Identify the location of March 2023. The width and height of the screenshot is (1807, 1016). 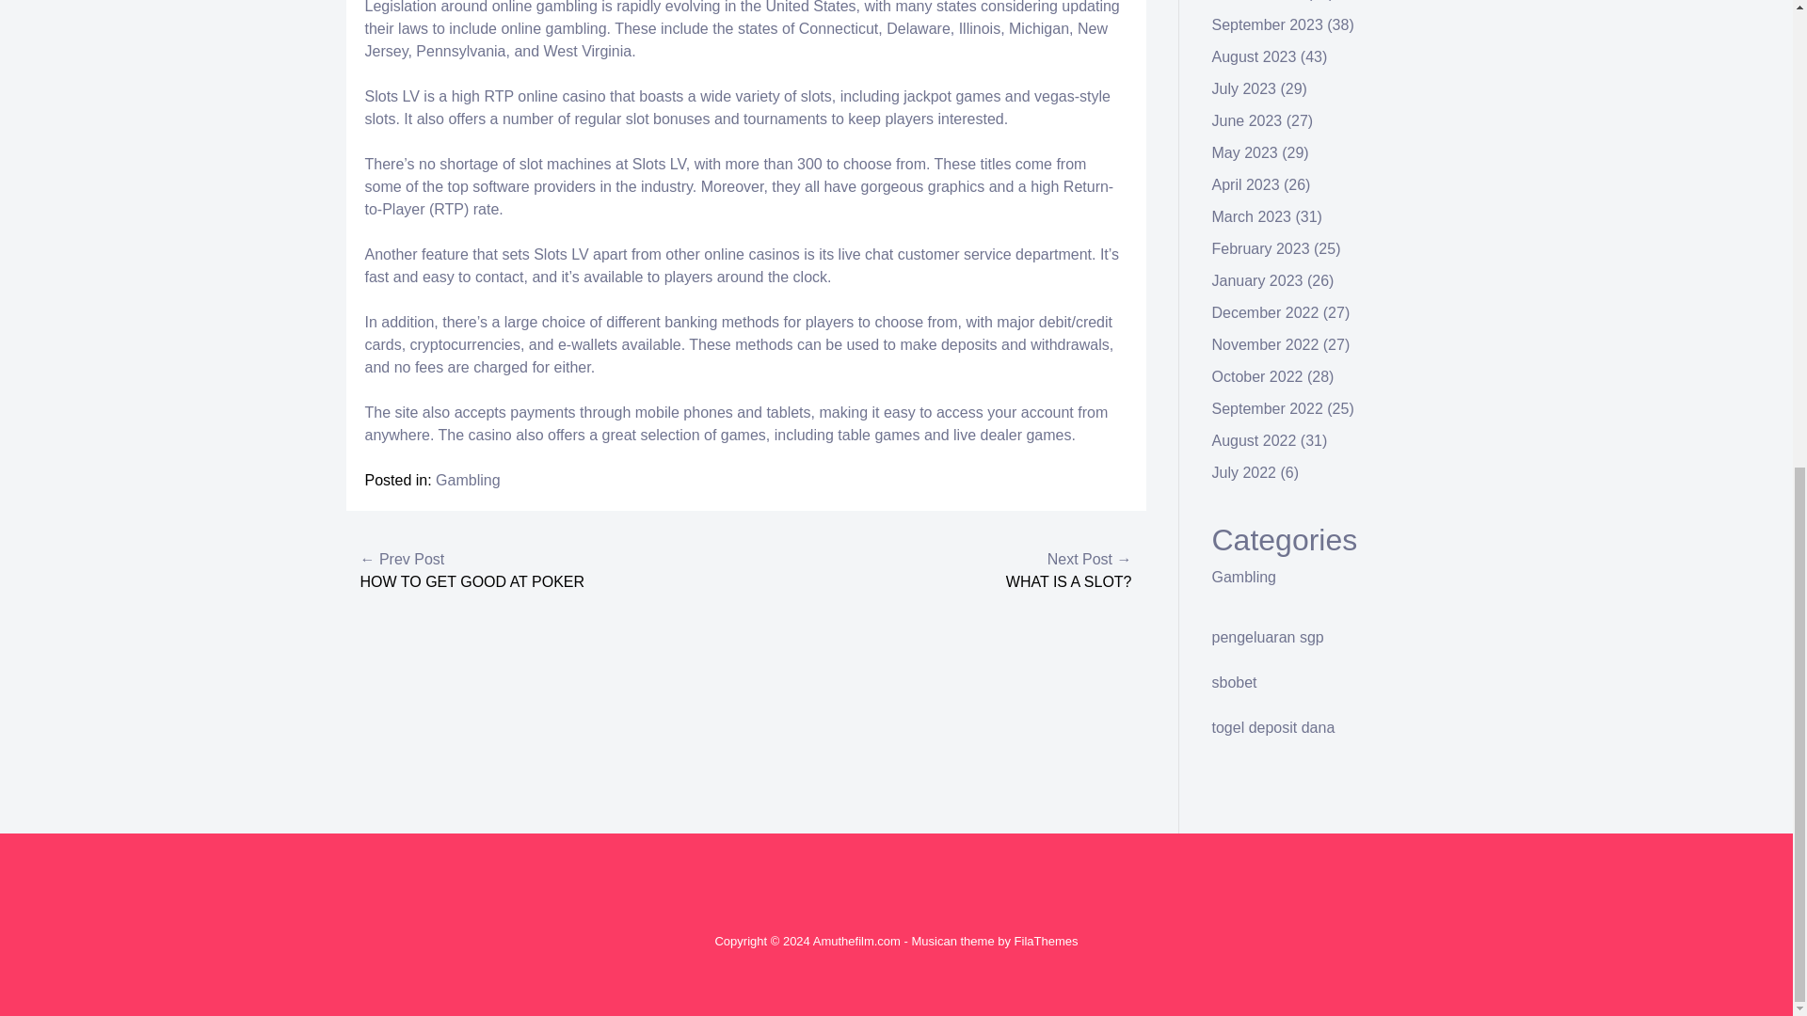
(1252, 216).